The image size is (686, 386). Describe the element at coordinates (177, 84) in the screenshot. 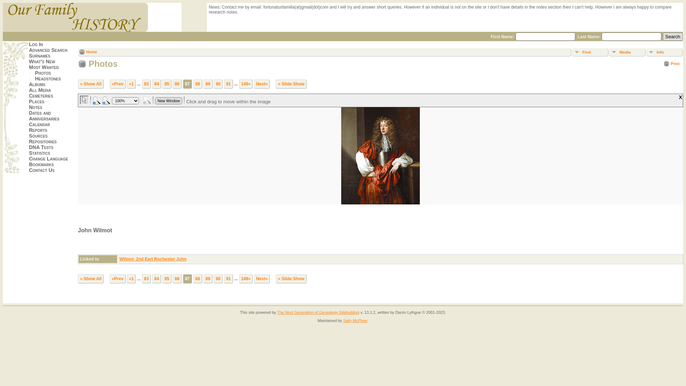

I see `86` at that location.